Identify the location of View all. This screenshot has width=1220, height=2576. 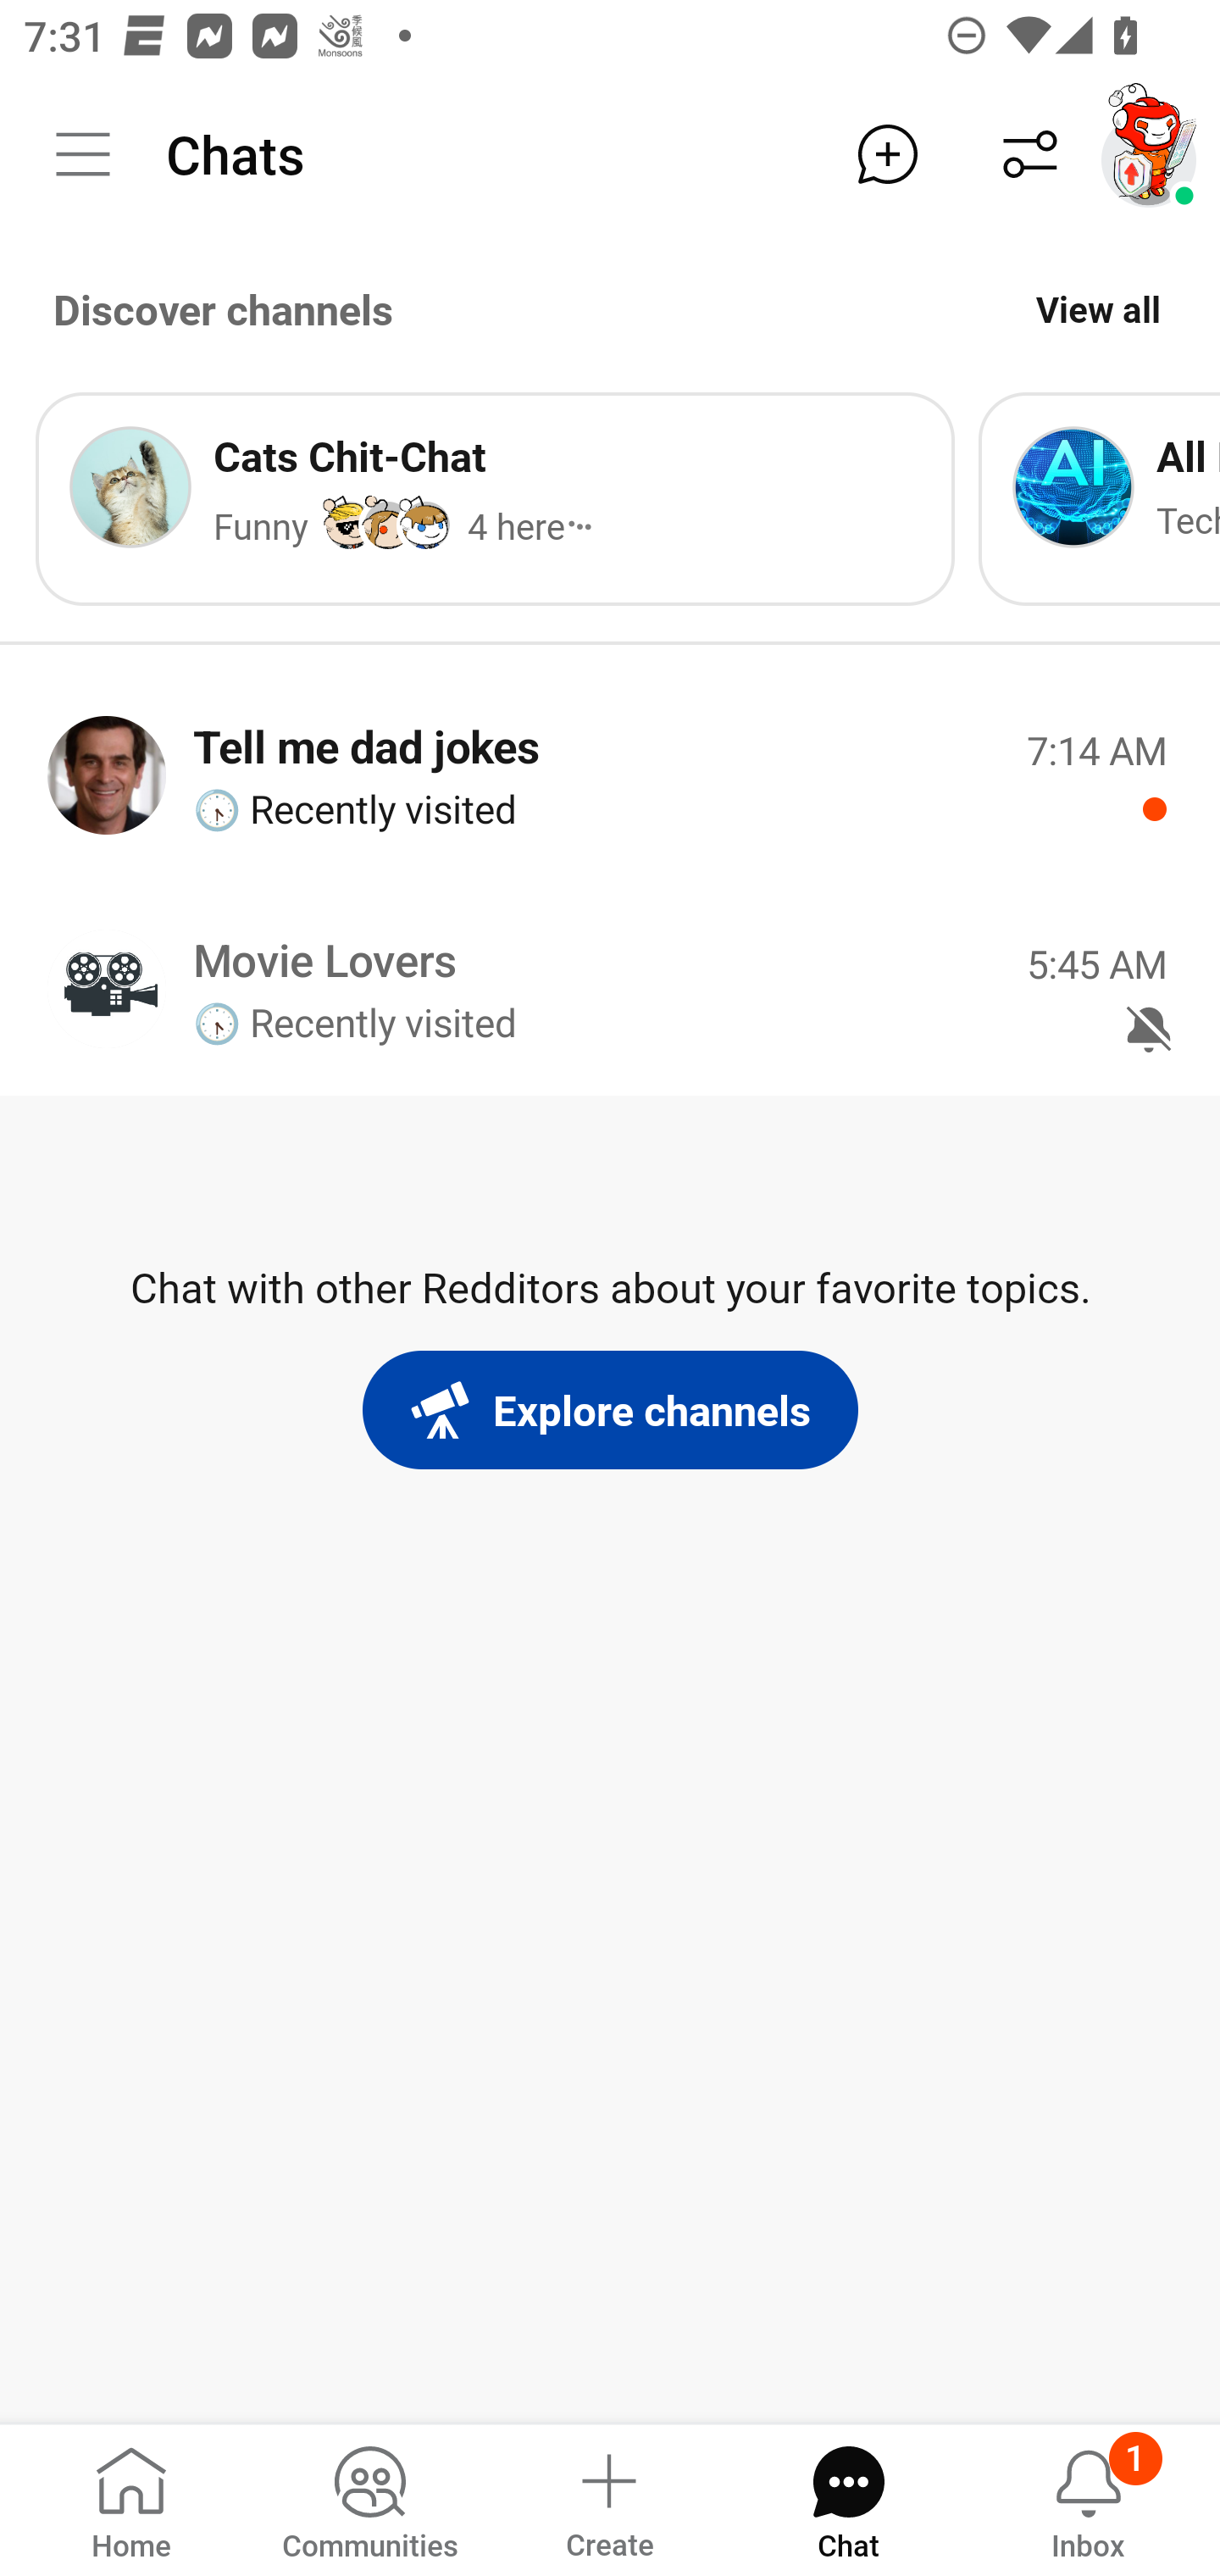
(1098, 308).